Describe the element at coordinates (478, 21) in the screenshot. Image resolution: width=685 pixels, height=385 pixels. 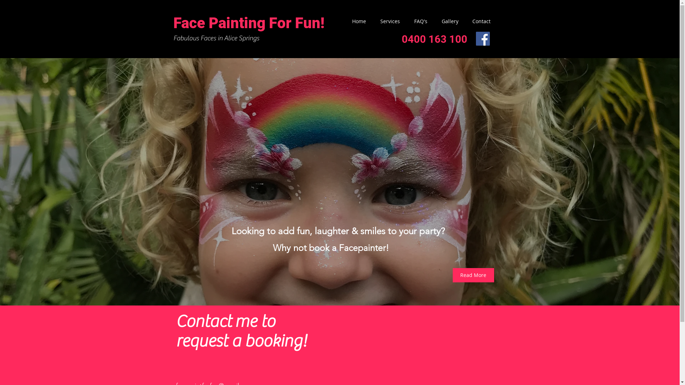
I see `Contact` at that location.